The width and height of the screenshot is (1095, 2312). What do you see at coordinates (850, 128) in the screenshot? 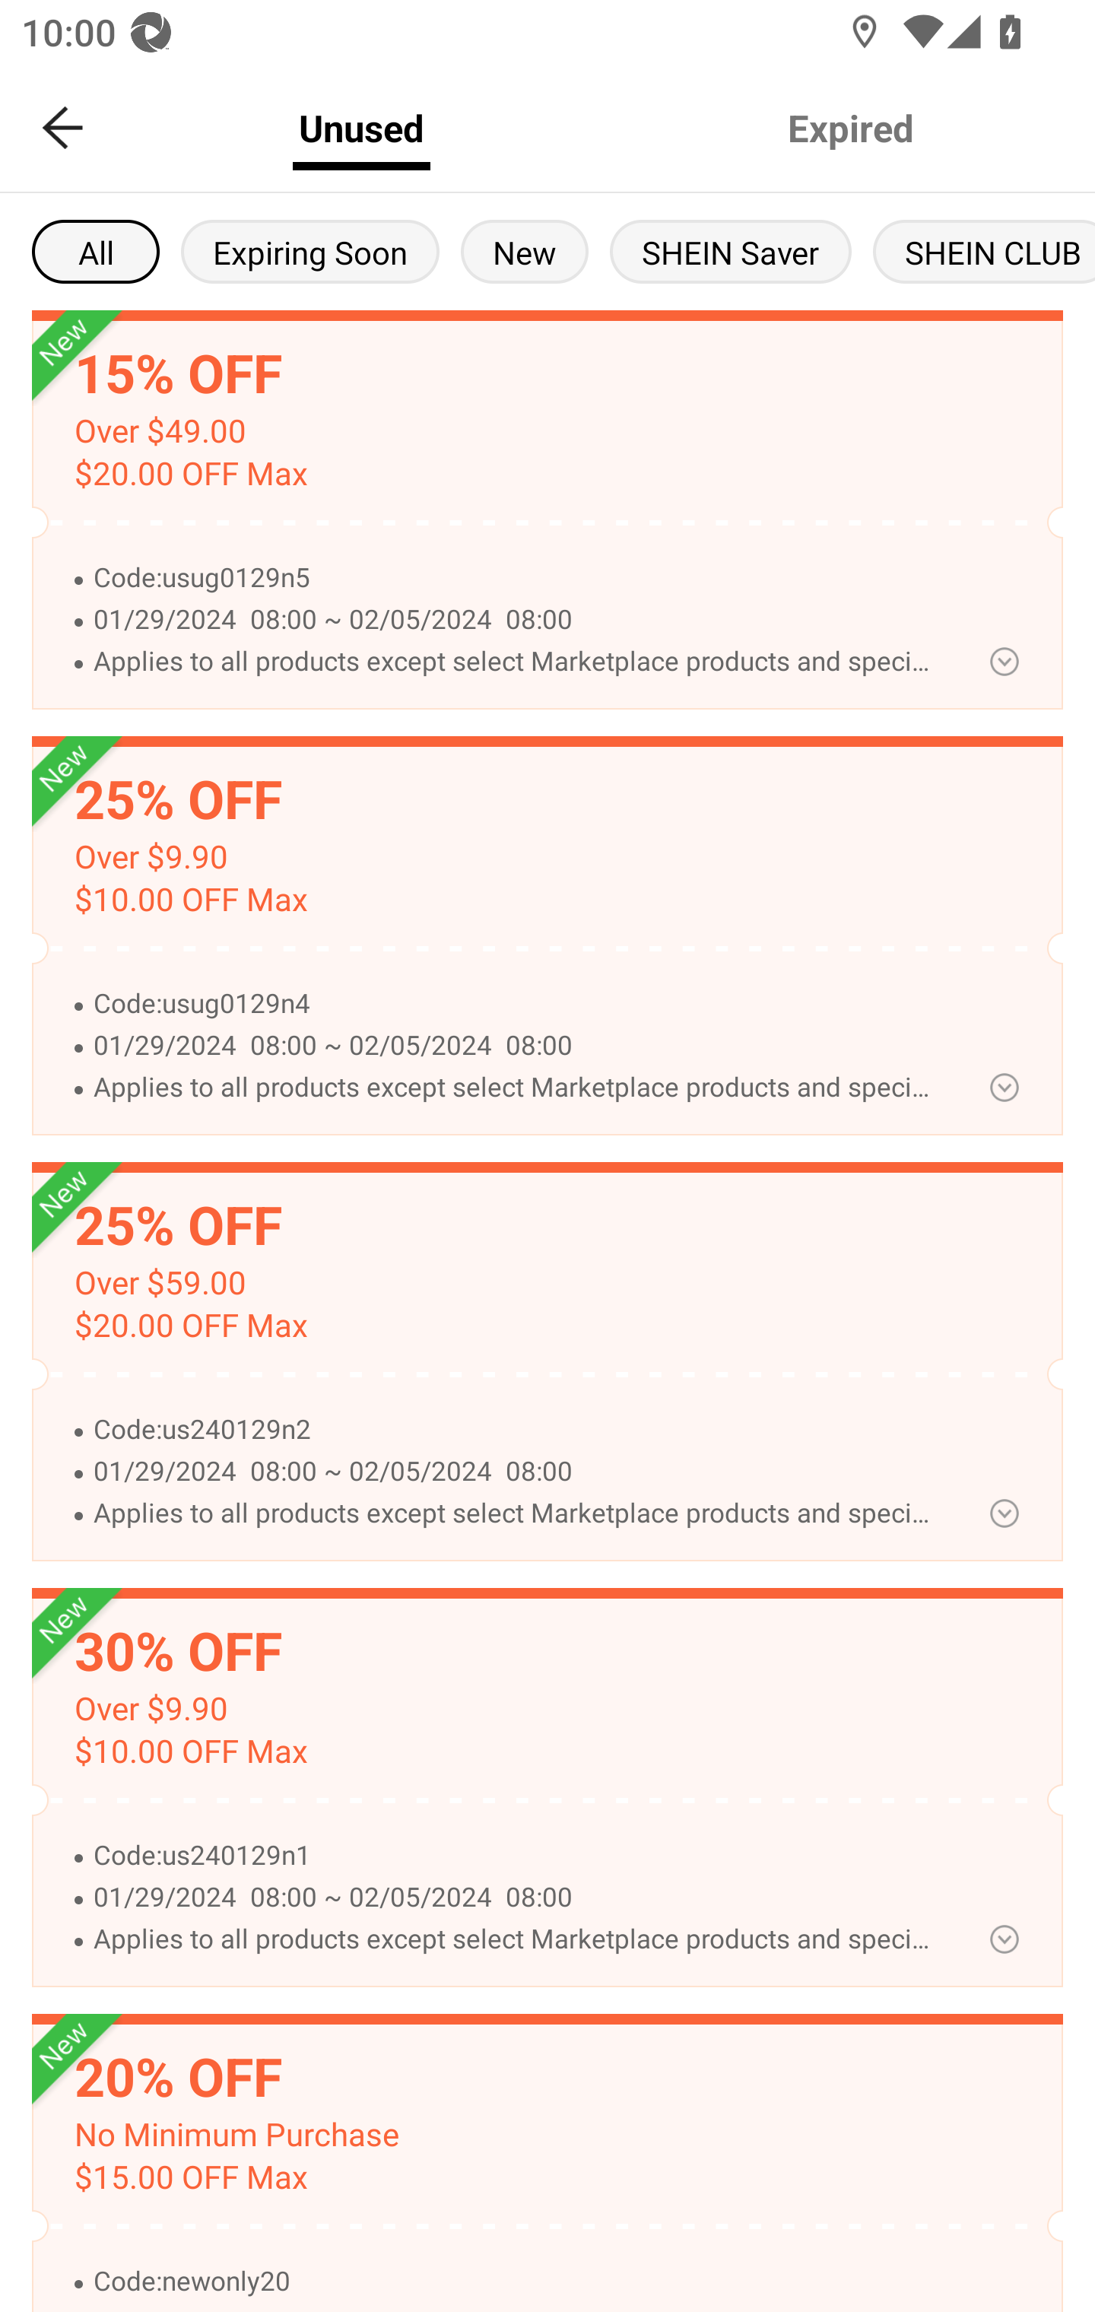
I see `Expired` at bounding box center [850, 128].